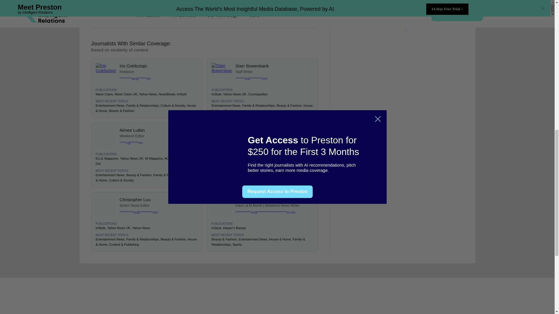  What do you see at coordinates (274, 66) in the screenshot?
I see `Starr Bowenbank` at bounding box center [274, 66].